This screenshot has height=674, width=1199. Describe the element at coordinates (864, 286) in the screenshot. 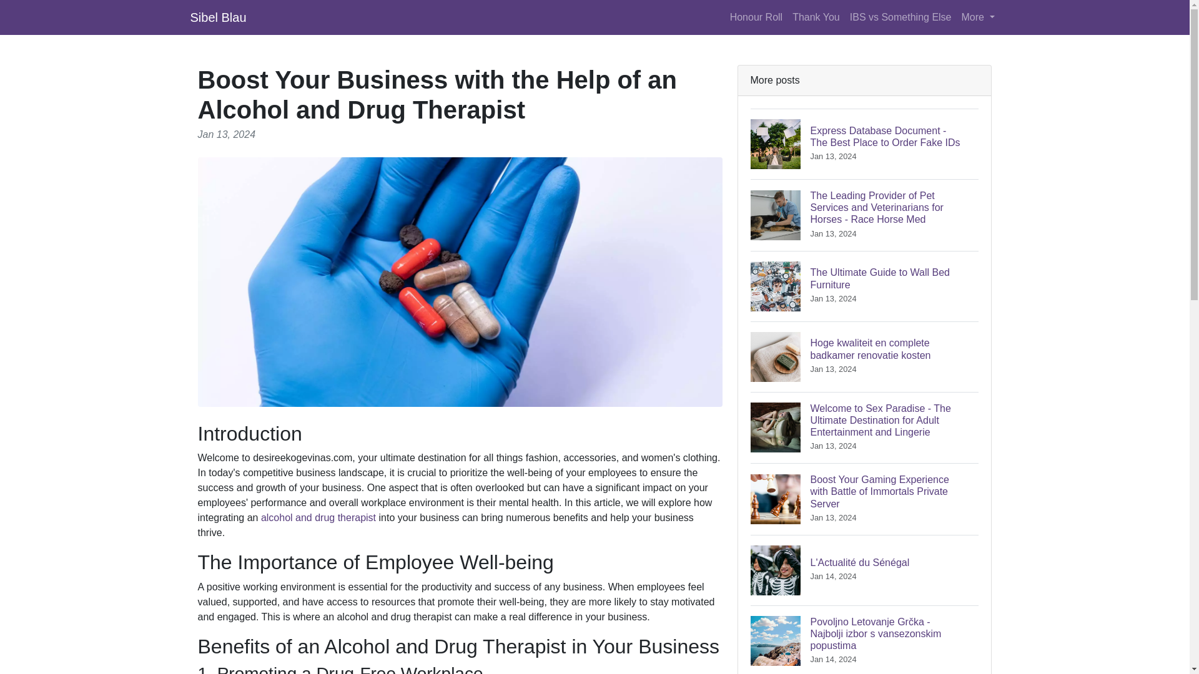

I see `Honour Roll` at that location.